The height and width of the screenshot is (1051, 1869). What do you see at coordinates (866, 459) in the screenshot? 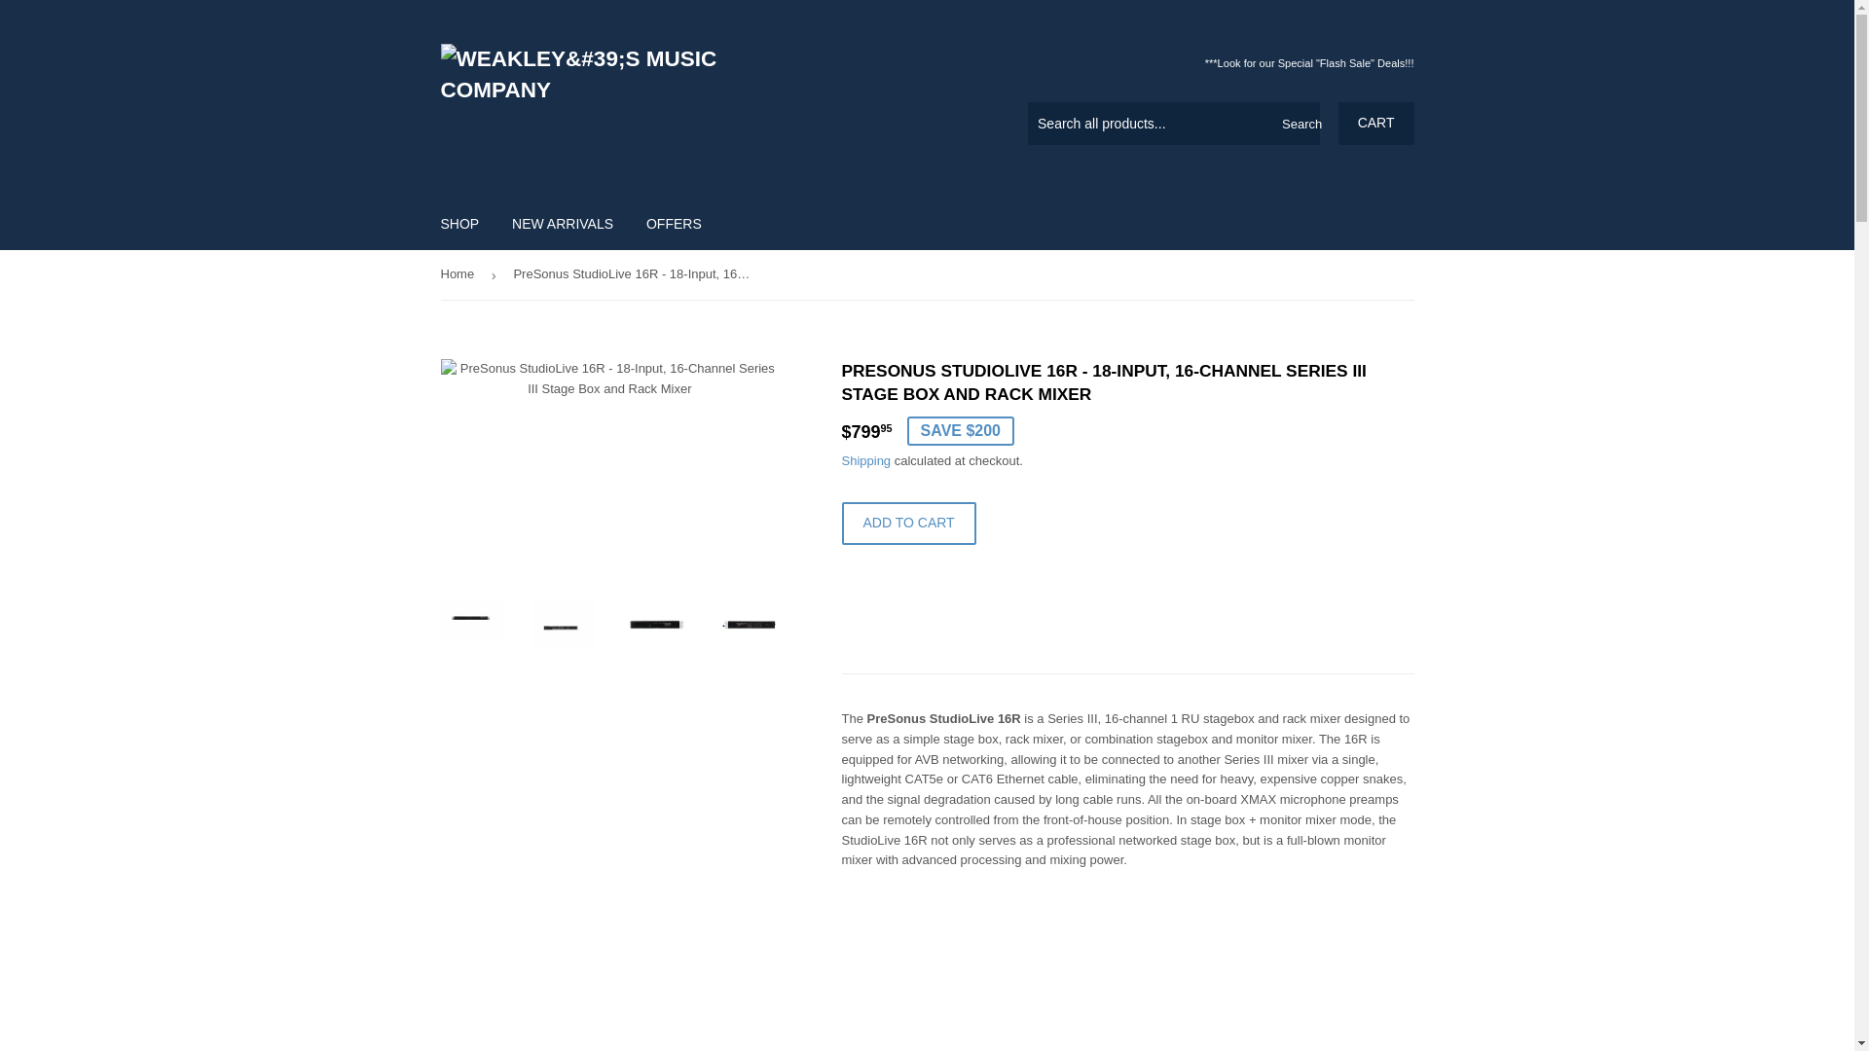
I see `Shipping` at bounding box center [866, 459].